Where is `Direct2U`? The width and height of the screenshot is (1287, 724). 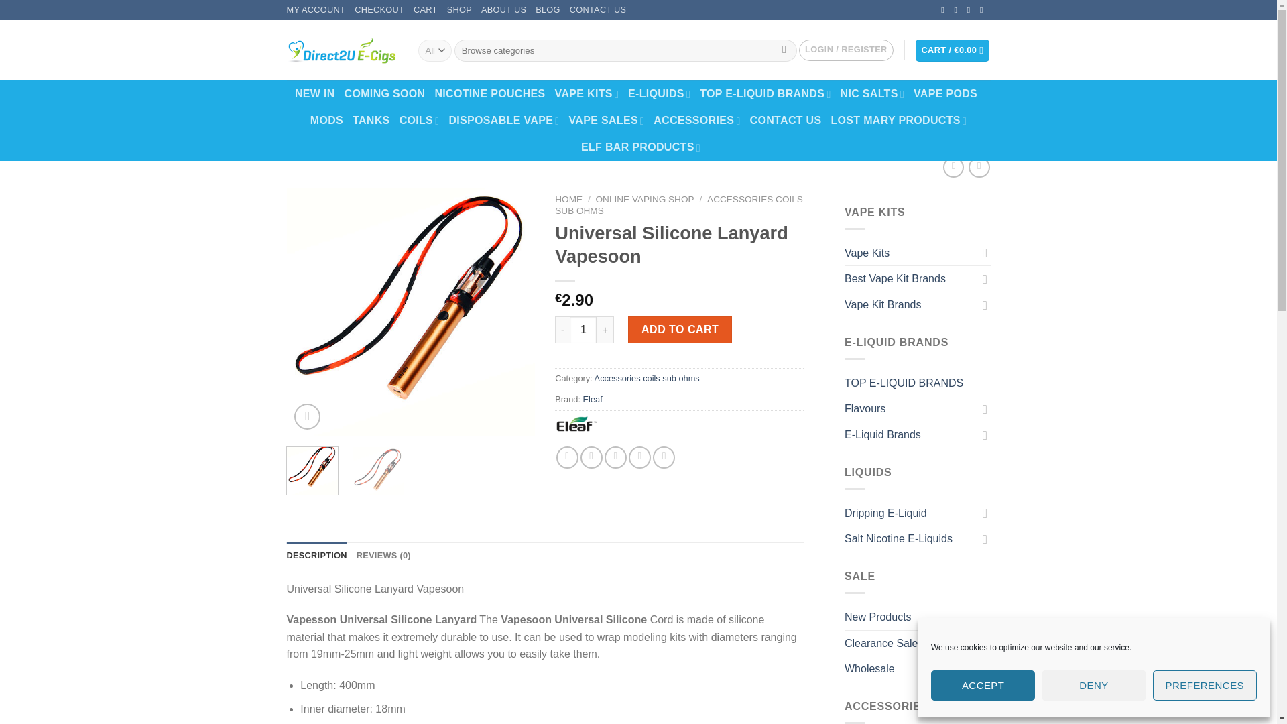 Direct2U is located at coordinates (342, 50).